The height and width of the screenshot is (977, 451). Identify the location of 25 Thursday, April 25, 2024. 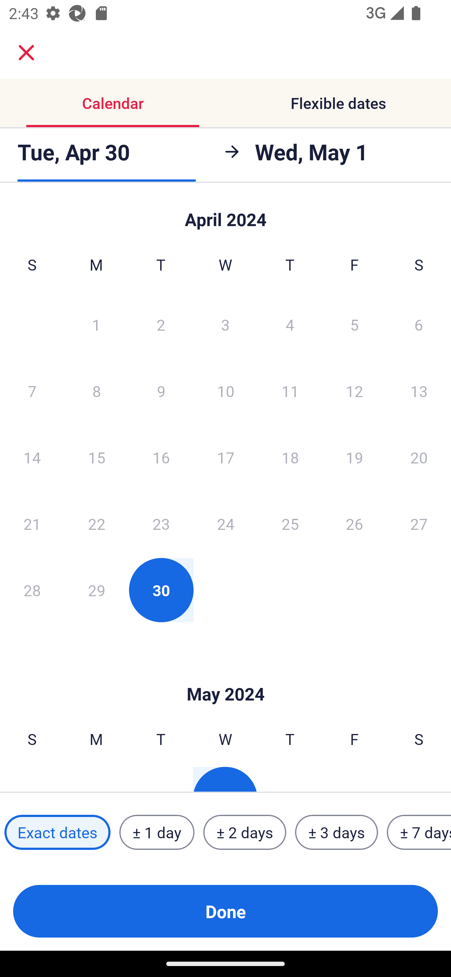
(290, 524).